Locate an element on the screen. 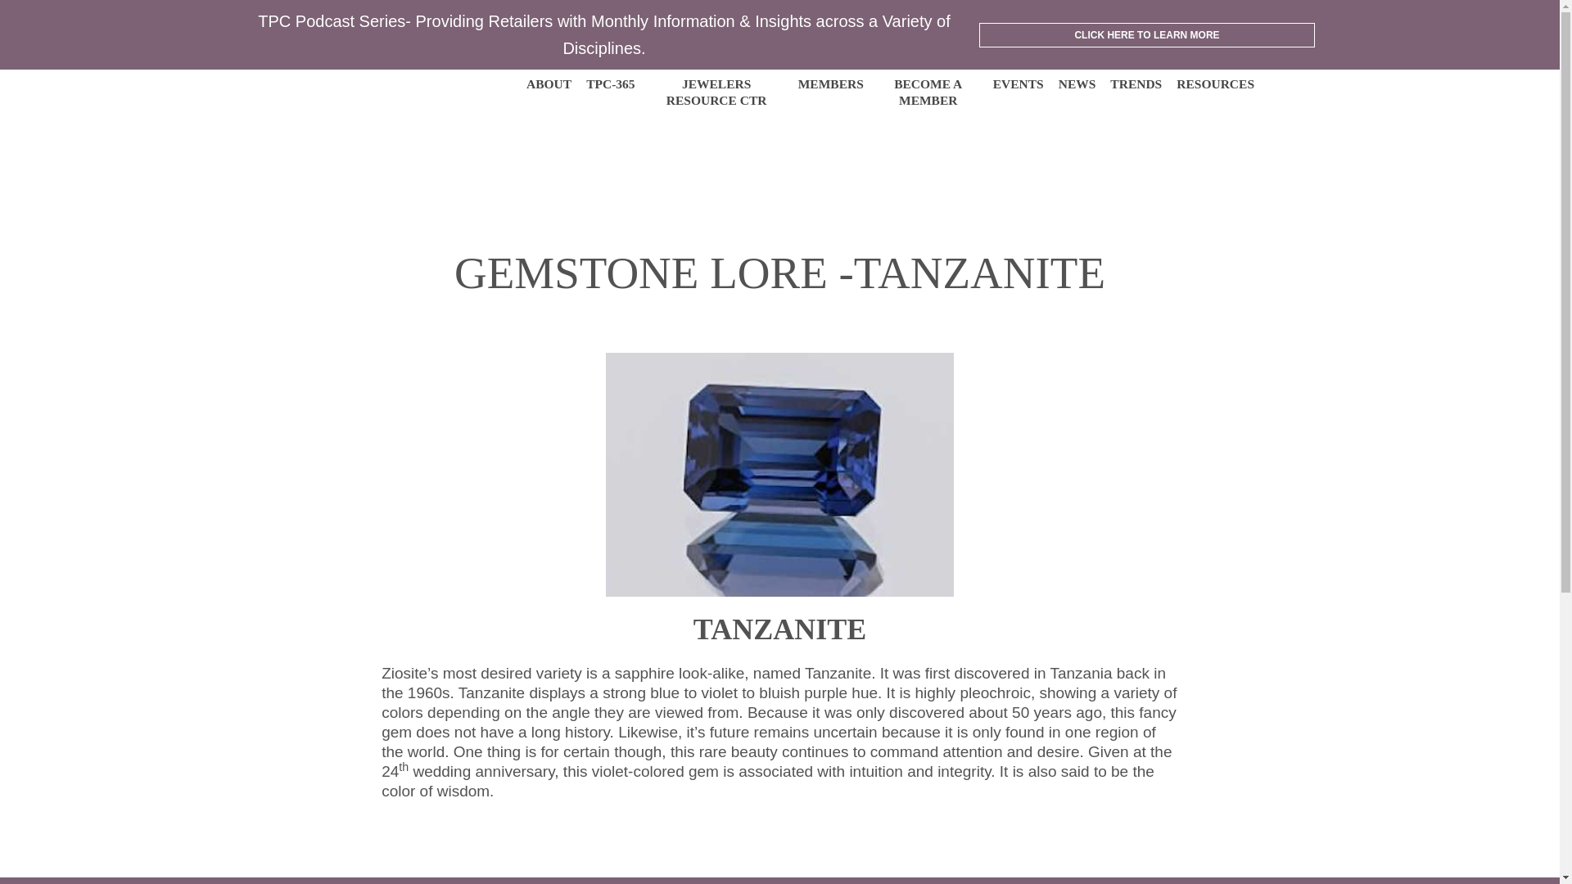  NEWS is located at coordinates (1077, 83).